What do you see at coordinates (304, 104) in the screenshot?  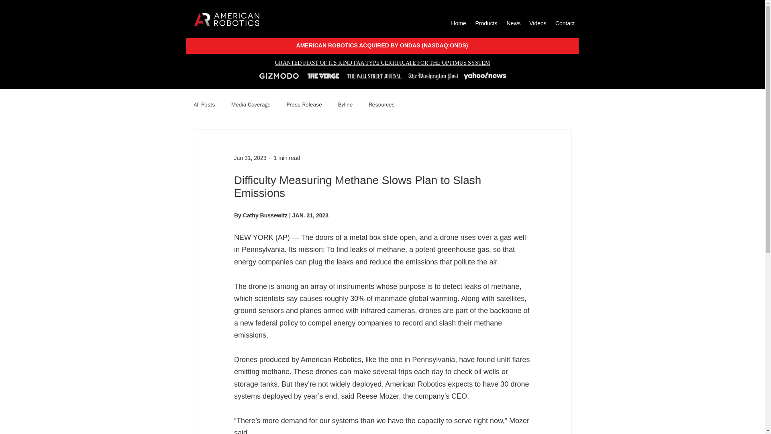 I see `Press Release` at bounding box center [304, 104].